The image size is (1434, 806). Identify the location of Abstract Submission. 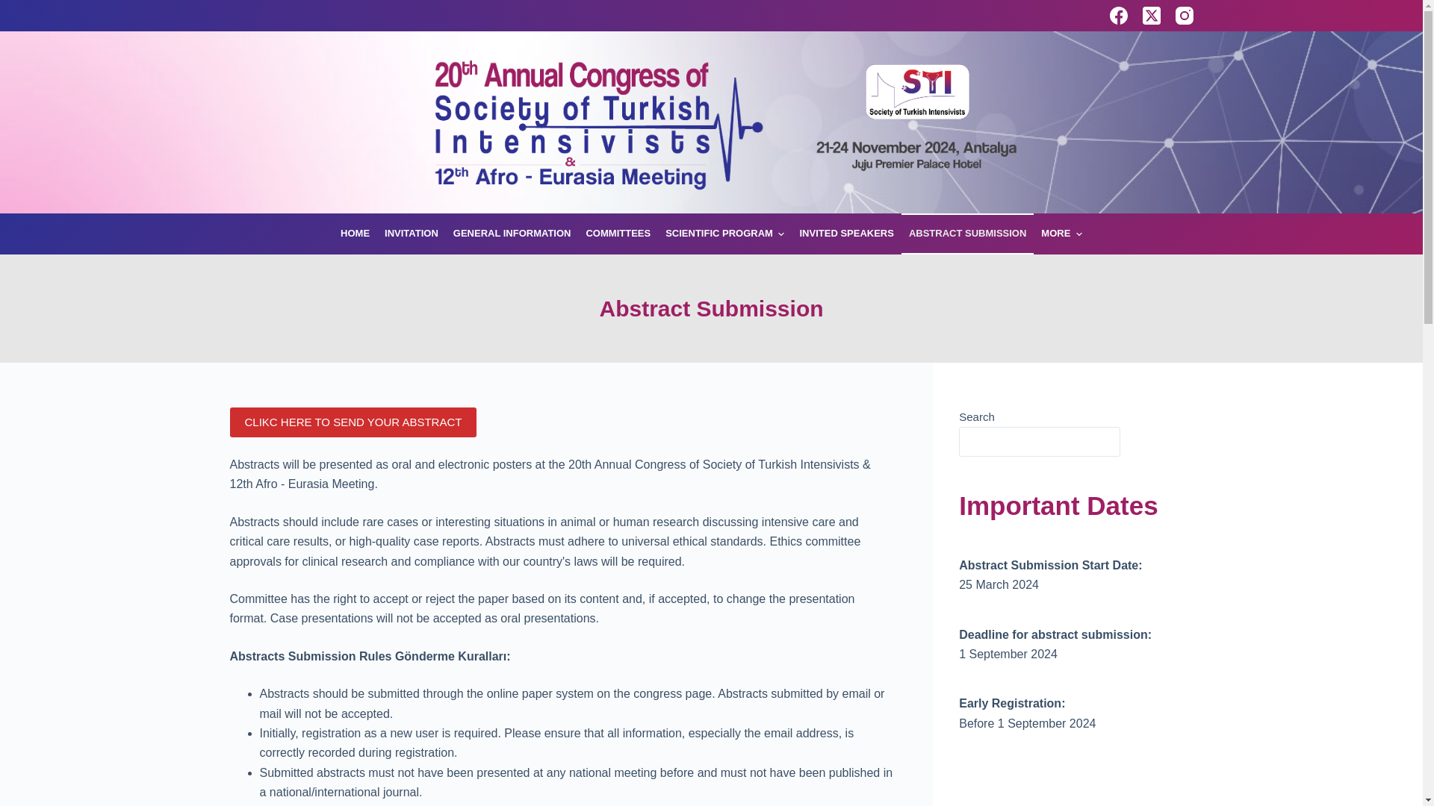
(711, 308).